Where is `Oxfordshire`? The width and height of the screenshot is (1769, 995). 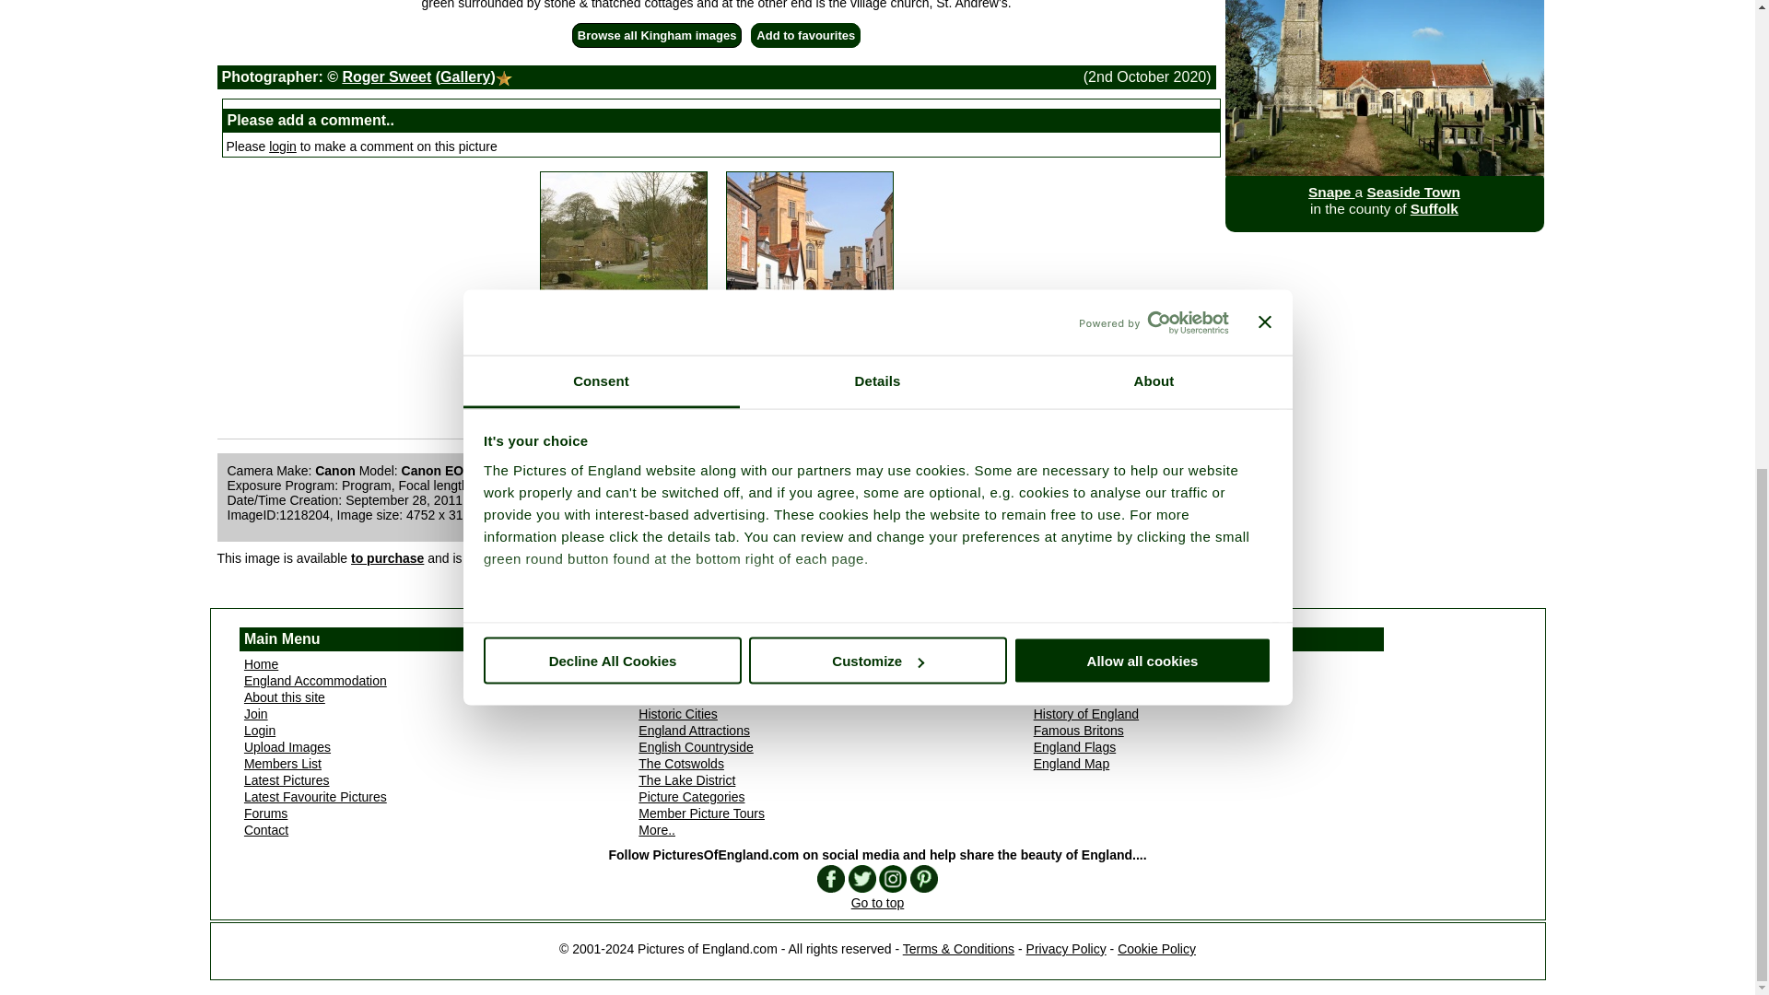 Oxfordshire is located at coordinates (809, 341).